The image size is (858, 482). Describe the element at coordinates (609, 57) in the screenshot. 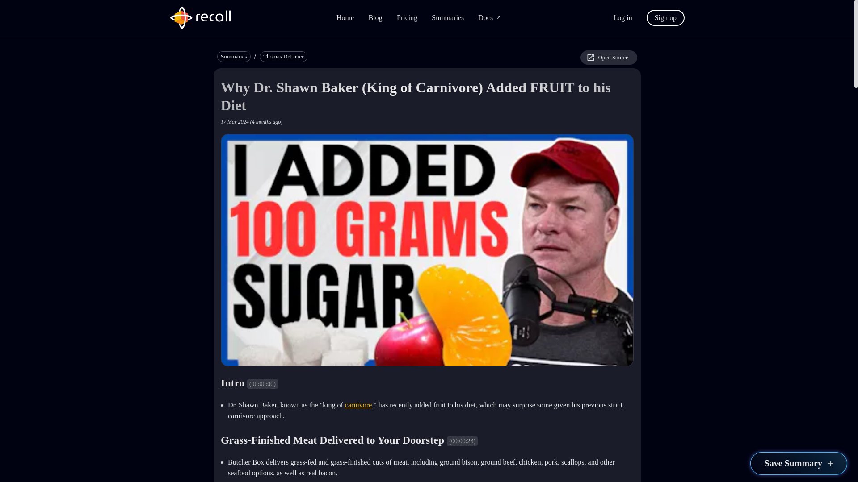

I see `Open Source` at that location.